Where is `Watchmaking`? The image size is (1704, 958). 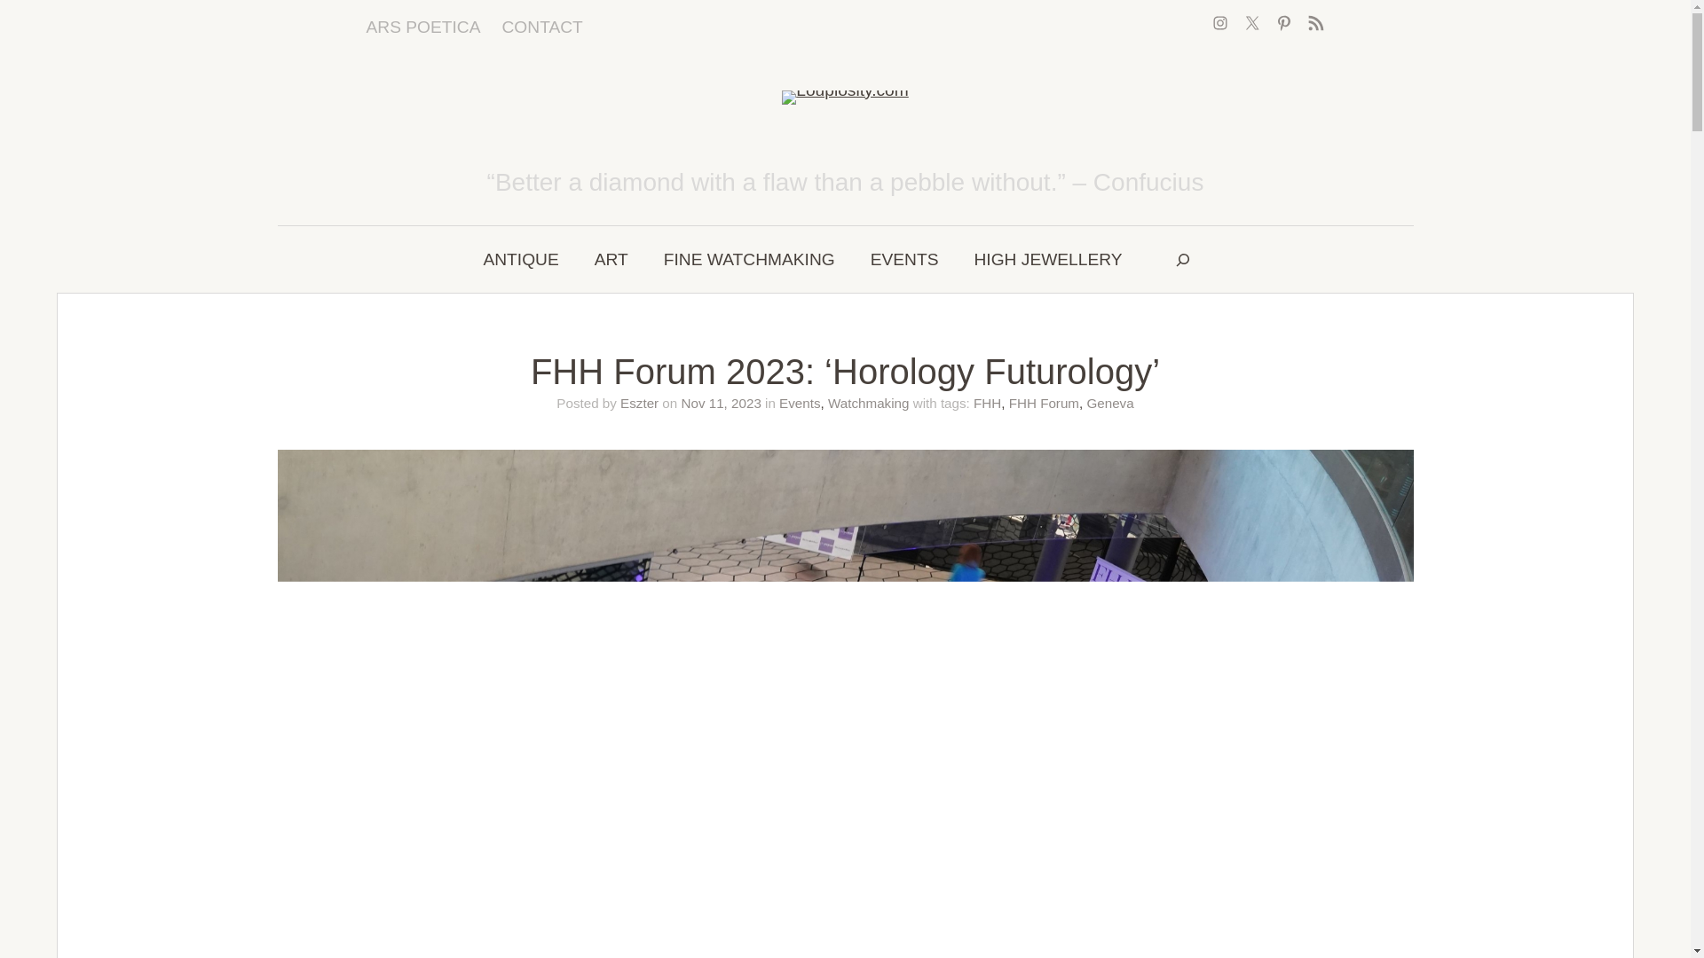 Watchmaking is located at coordinates (868, 403).